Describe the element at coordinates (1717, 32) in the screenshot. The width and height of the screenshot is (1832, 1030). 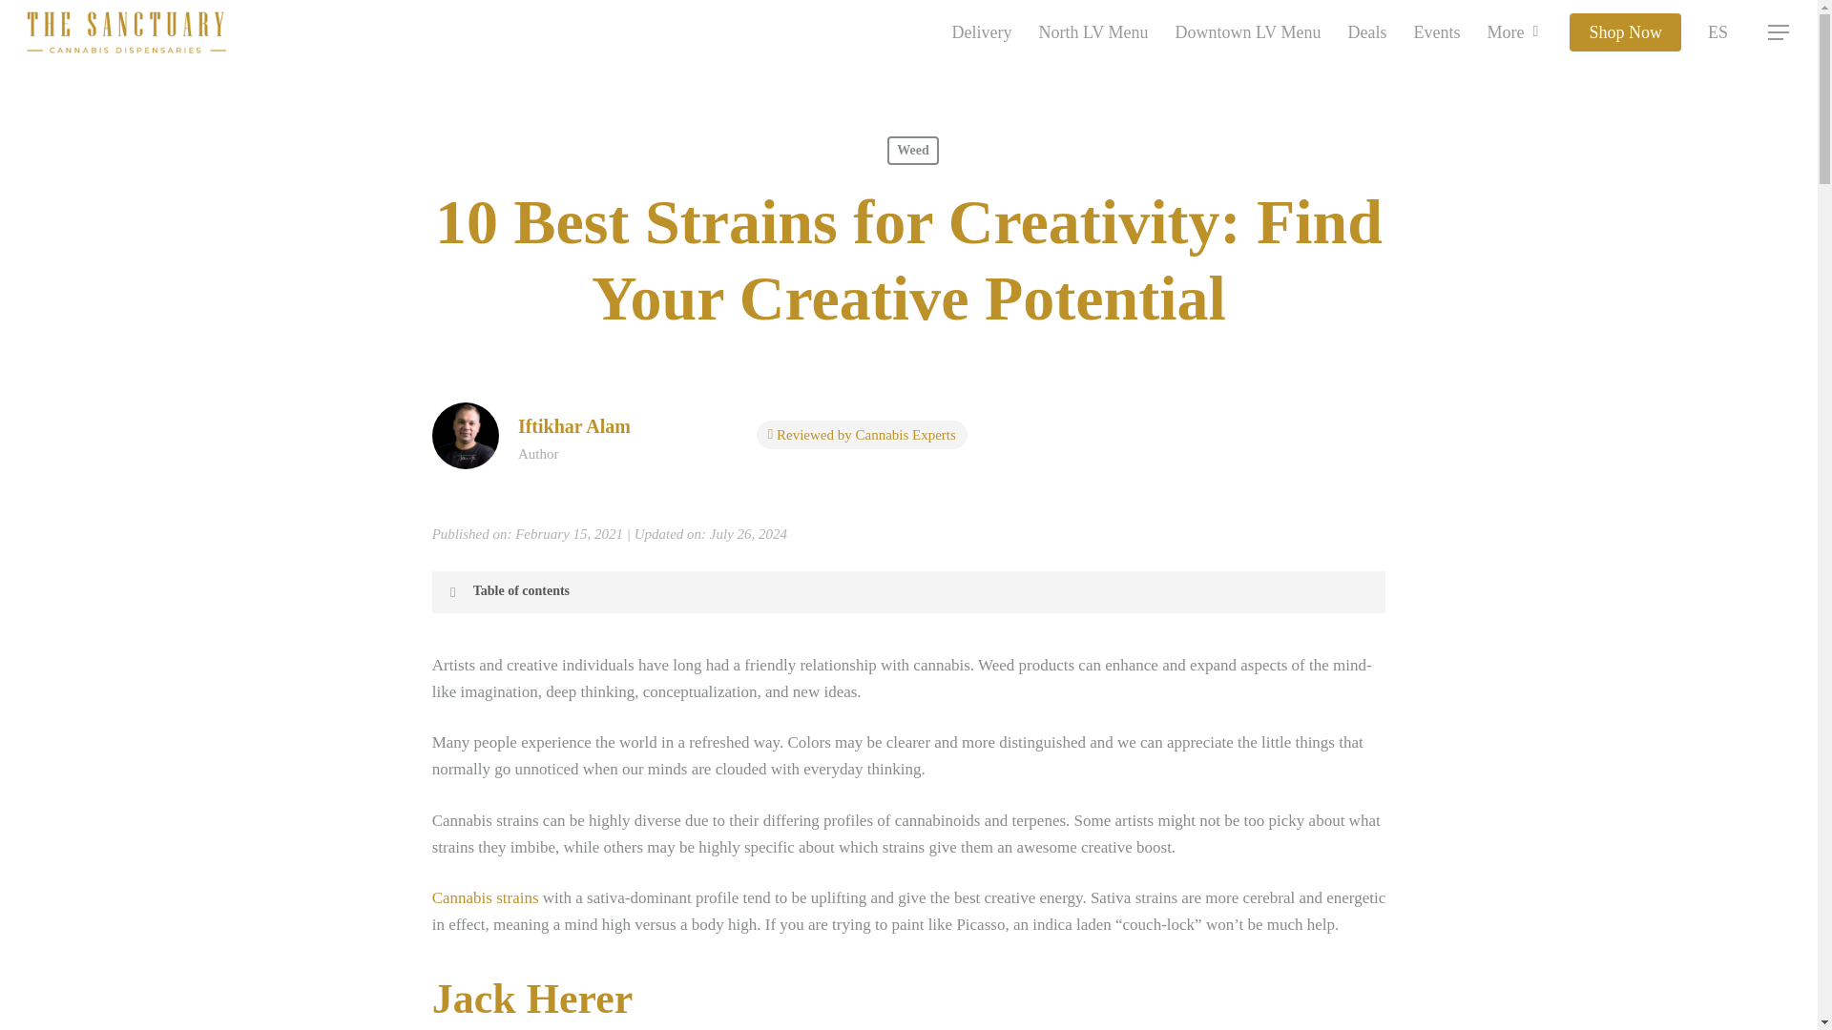
I see `ES` at that location.